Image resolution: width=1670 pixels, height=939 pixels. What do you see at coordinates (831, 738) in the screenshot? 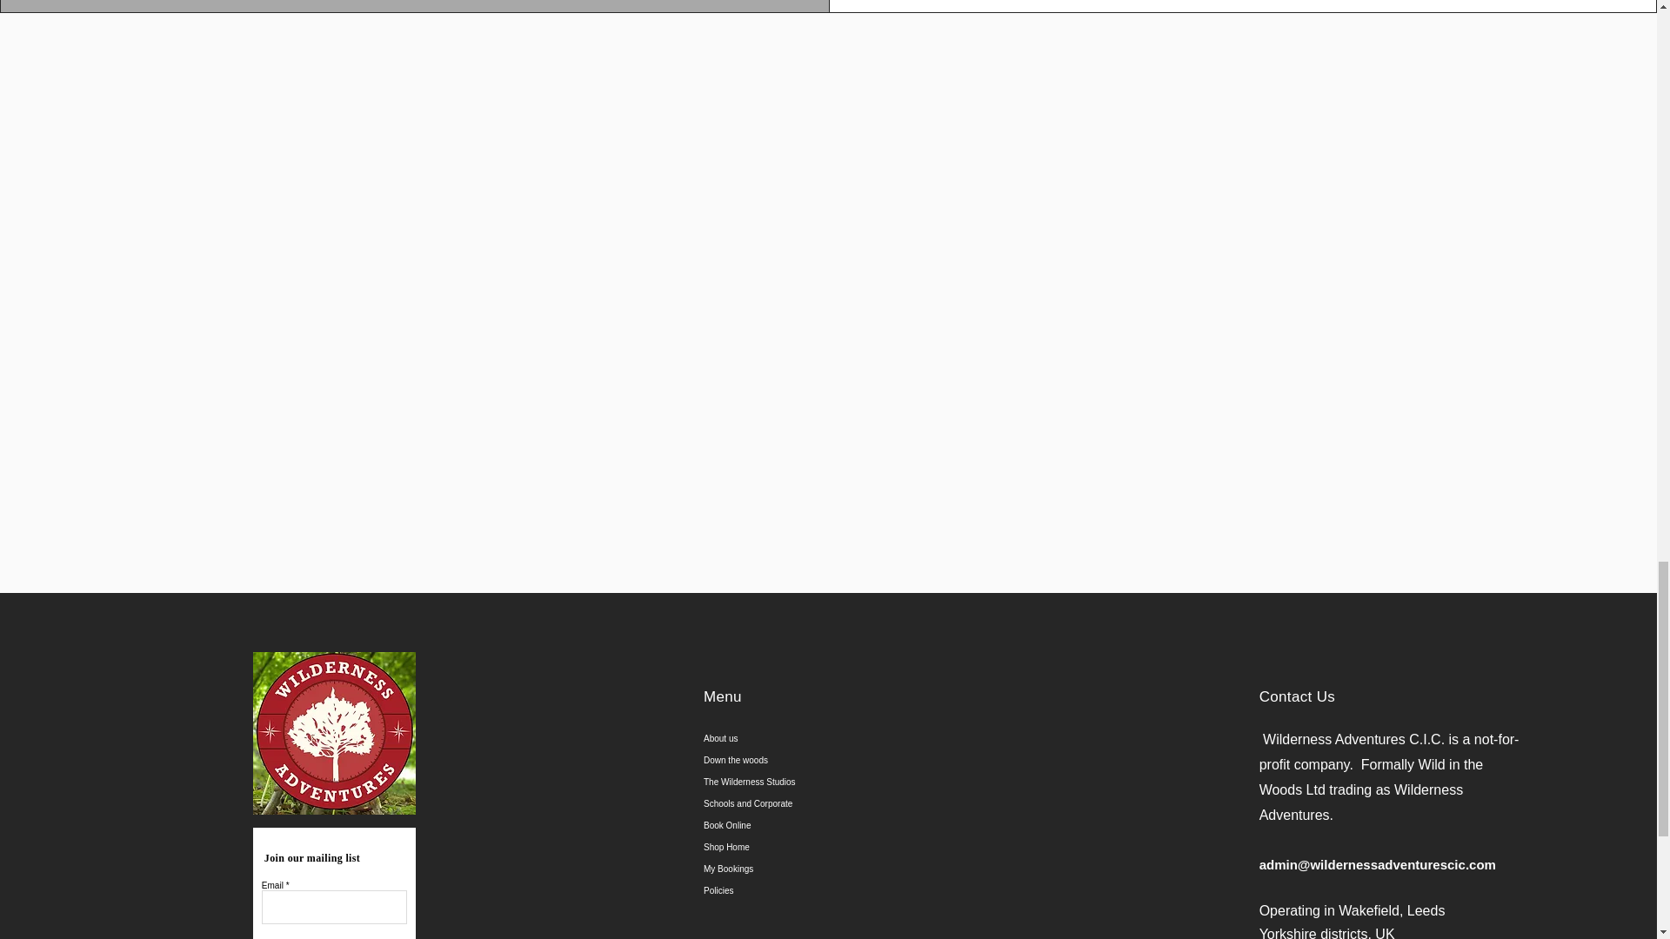
I see `About us` at bounding box center [831, 738].